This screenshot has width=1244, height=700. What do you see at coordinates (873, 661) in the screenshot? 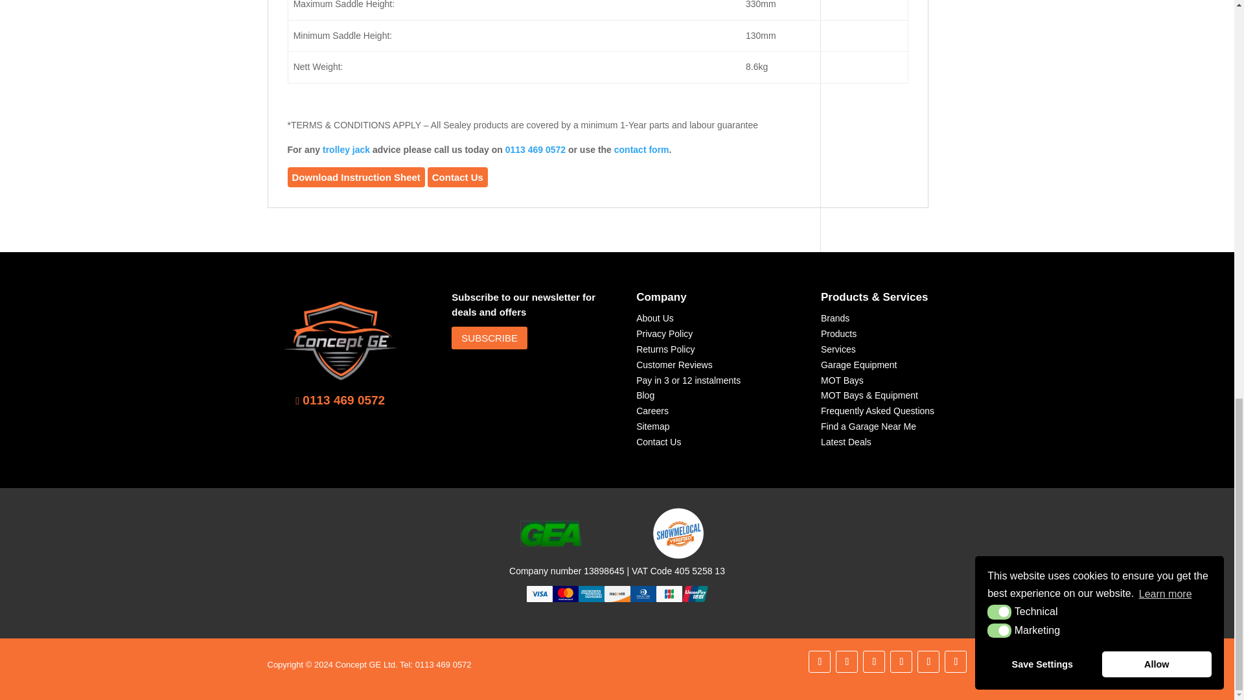
I see `Follow on X` at bounding box center [873, 661].